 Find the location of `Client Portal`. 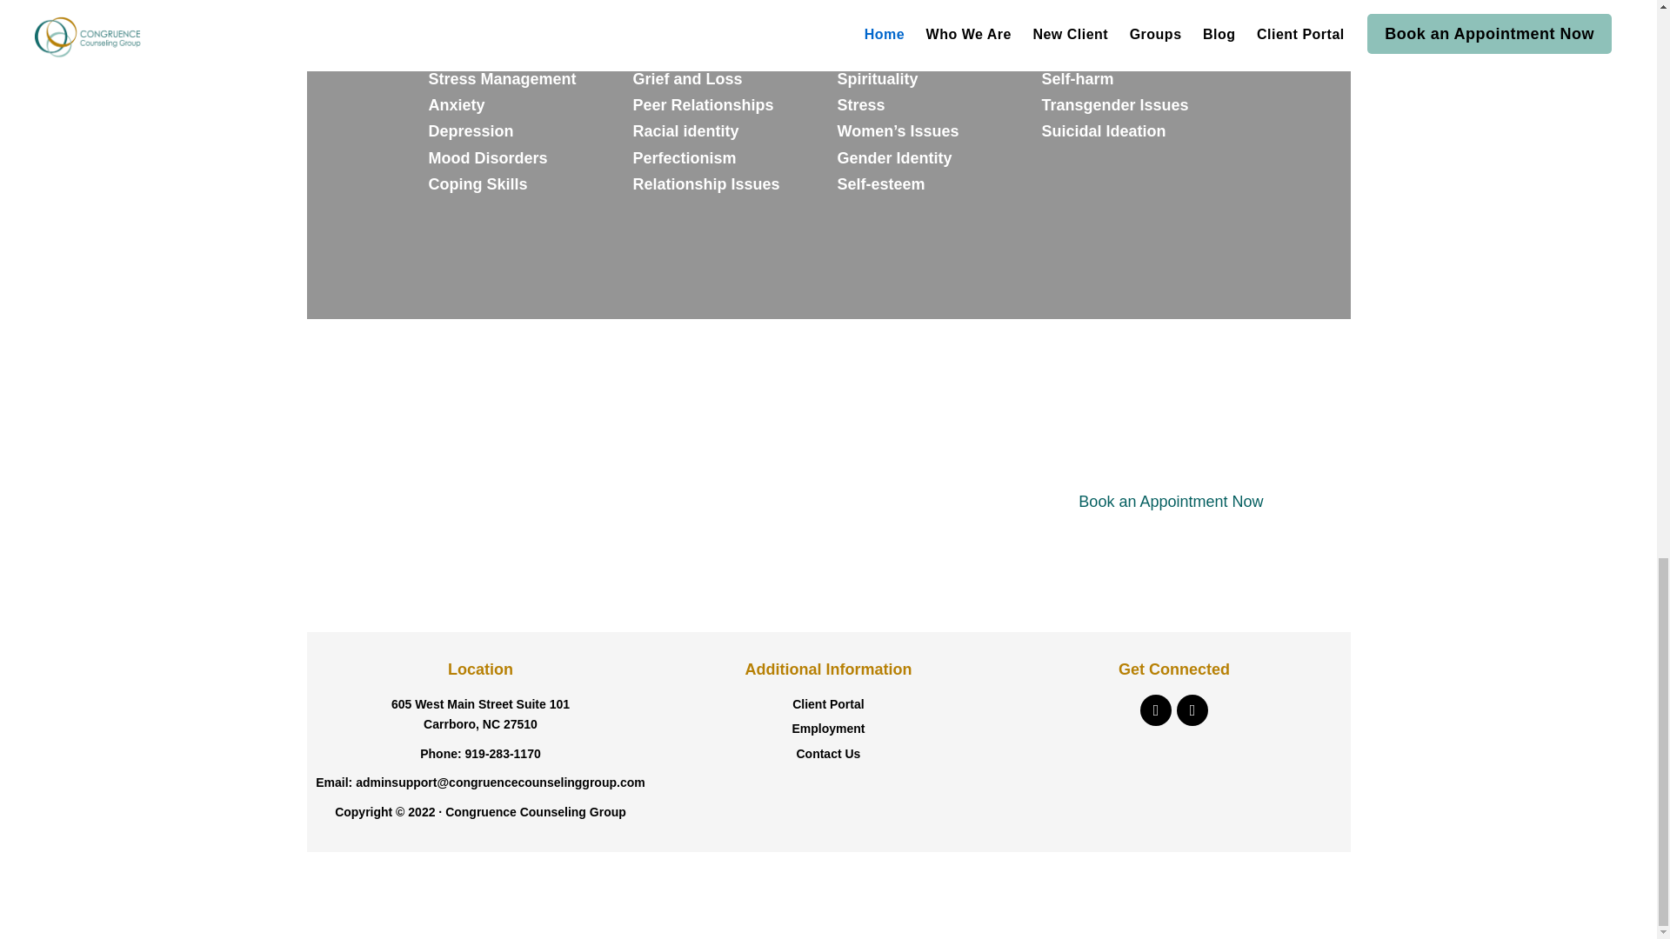

Client Portal is located at coordinates (827, 704).